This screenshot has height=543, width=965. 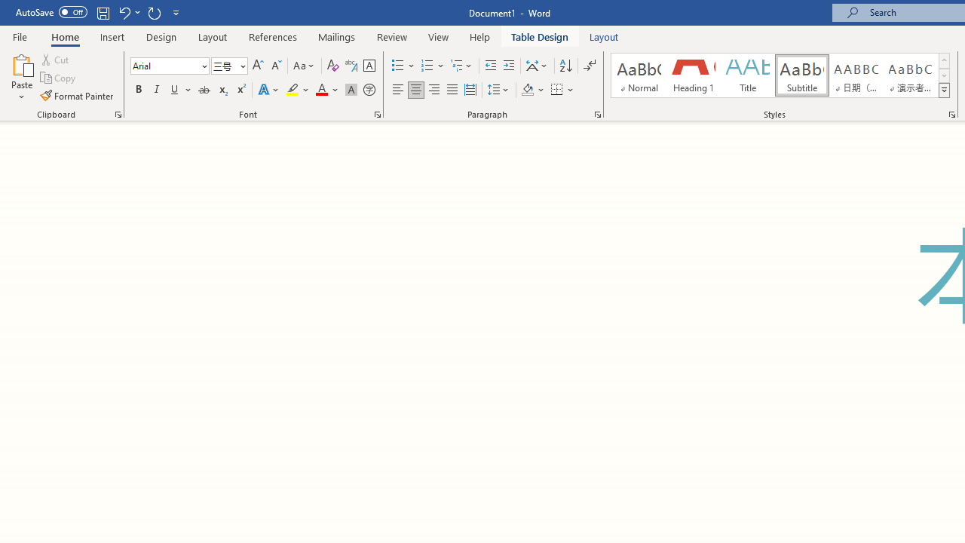 I want to click on Asian Layout, so click(x=537, y=66).